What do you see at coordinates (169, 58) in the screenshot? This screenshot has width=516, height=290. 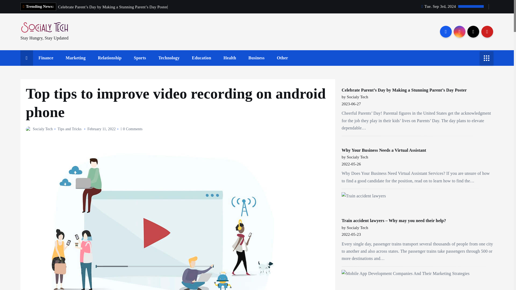 I see `Technology` at bounding box center [169, 58].